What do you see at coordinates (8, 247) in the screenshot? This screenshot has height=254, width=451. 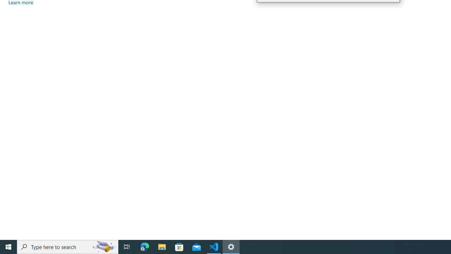 I see `Start` at bounding box center [8, 247].